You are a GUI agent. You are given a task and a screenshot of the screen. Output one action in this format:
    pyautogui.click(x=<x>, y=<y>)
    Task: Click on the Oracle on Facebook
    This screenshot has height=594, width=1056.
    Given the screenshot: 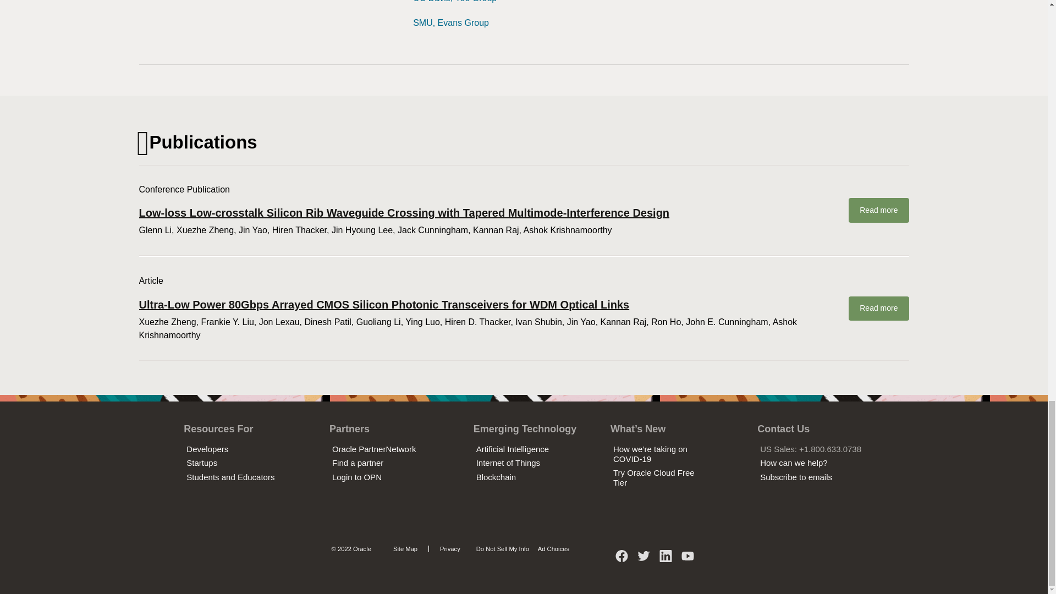 What is the action you would take?
    pyautogui.click(x=621, y=560)
    